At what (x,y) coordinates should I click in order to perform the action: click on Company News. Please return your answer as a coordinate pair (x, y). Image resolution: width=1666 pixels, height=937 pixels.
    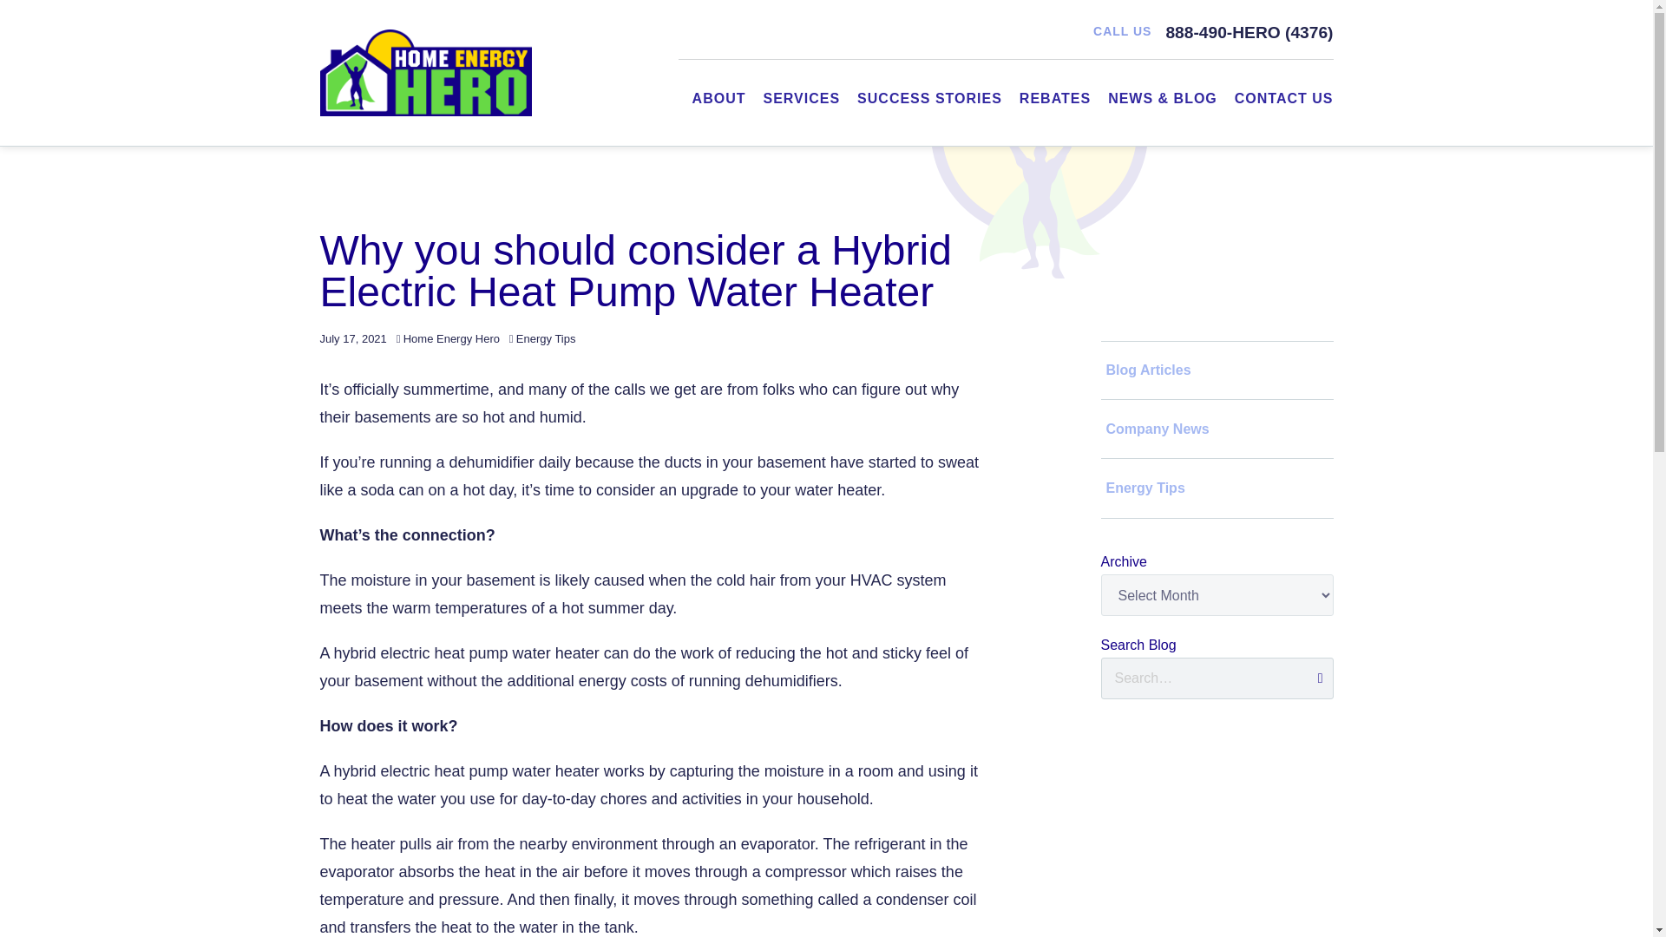
    Looking at the image, I should click on (1217, 429).